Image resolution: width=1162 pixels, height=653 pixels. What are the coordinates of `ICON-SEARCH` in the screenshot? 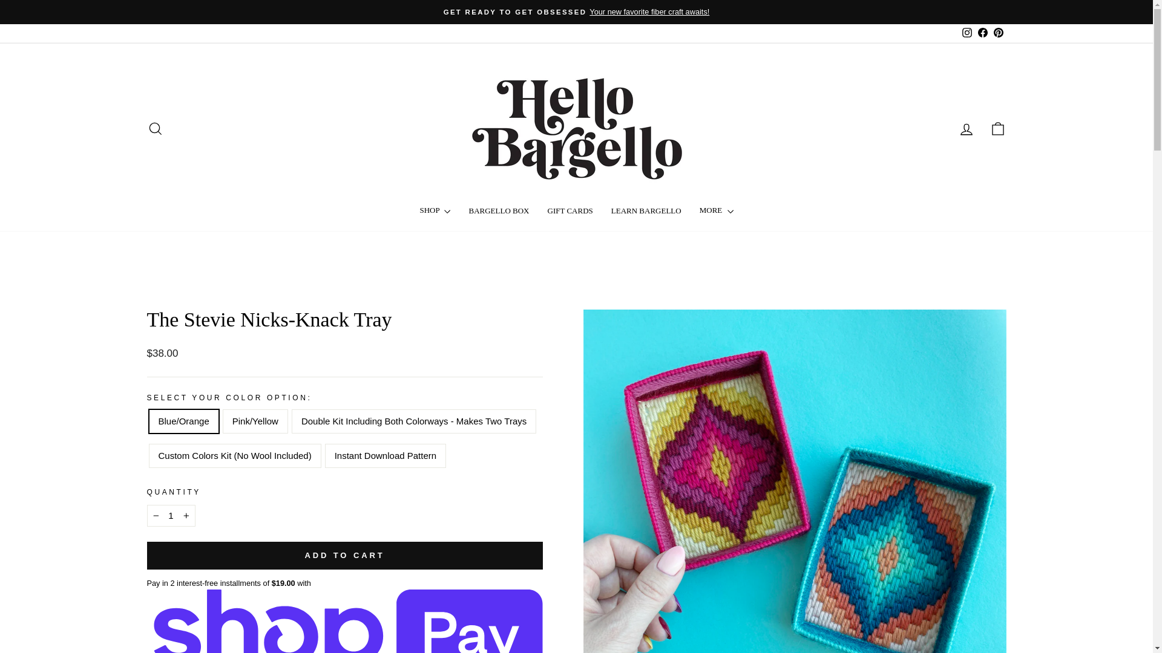 It's located at (155, 128).